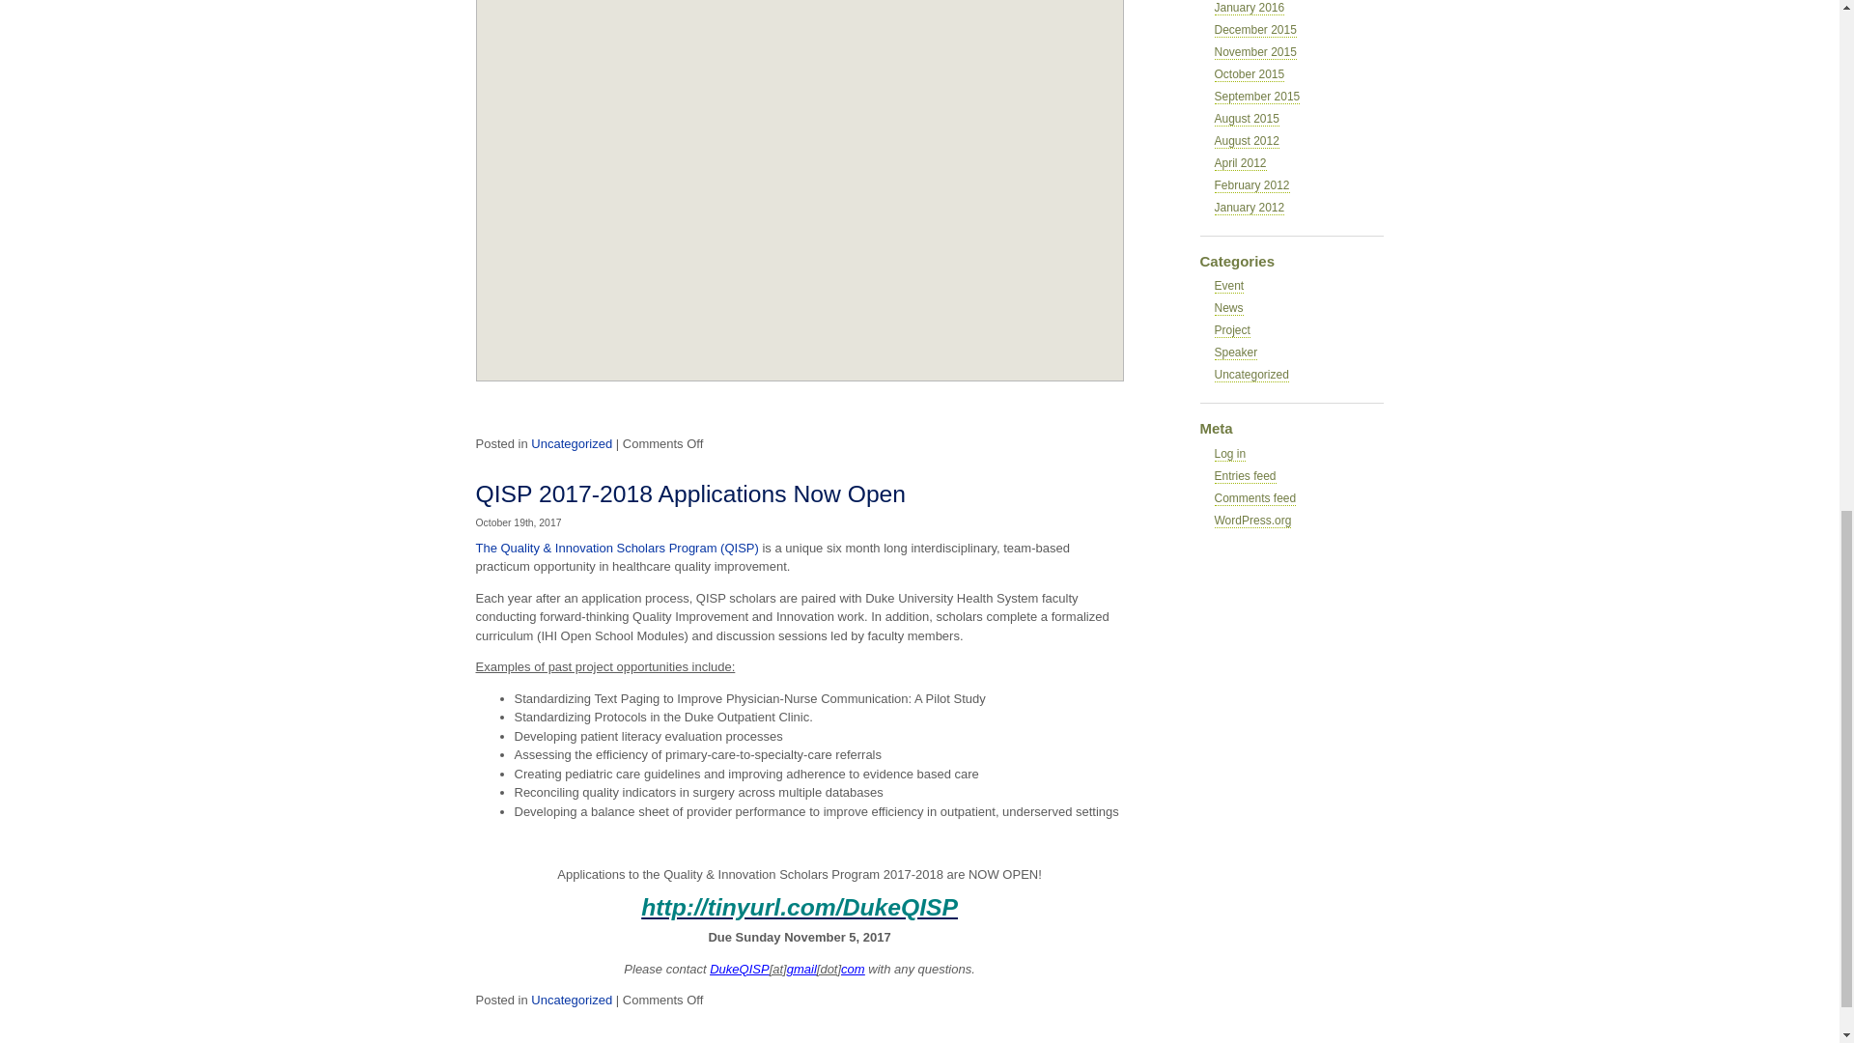 The height and width of the screenshot is (1043, 1854). What do you see at coordinates (689, 493) in the screenshot?
I see `QISP 2017-2018 Applications Now Open` at bounding box center [689, 493].